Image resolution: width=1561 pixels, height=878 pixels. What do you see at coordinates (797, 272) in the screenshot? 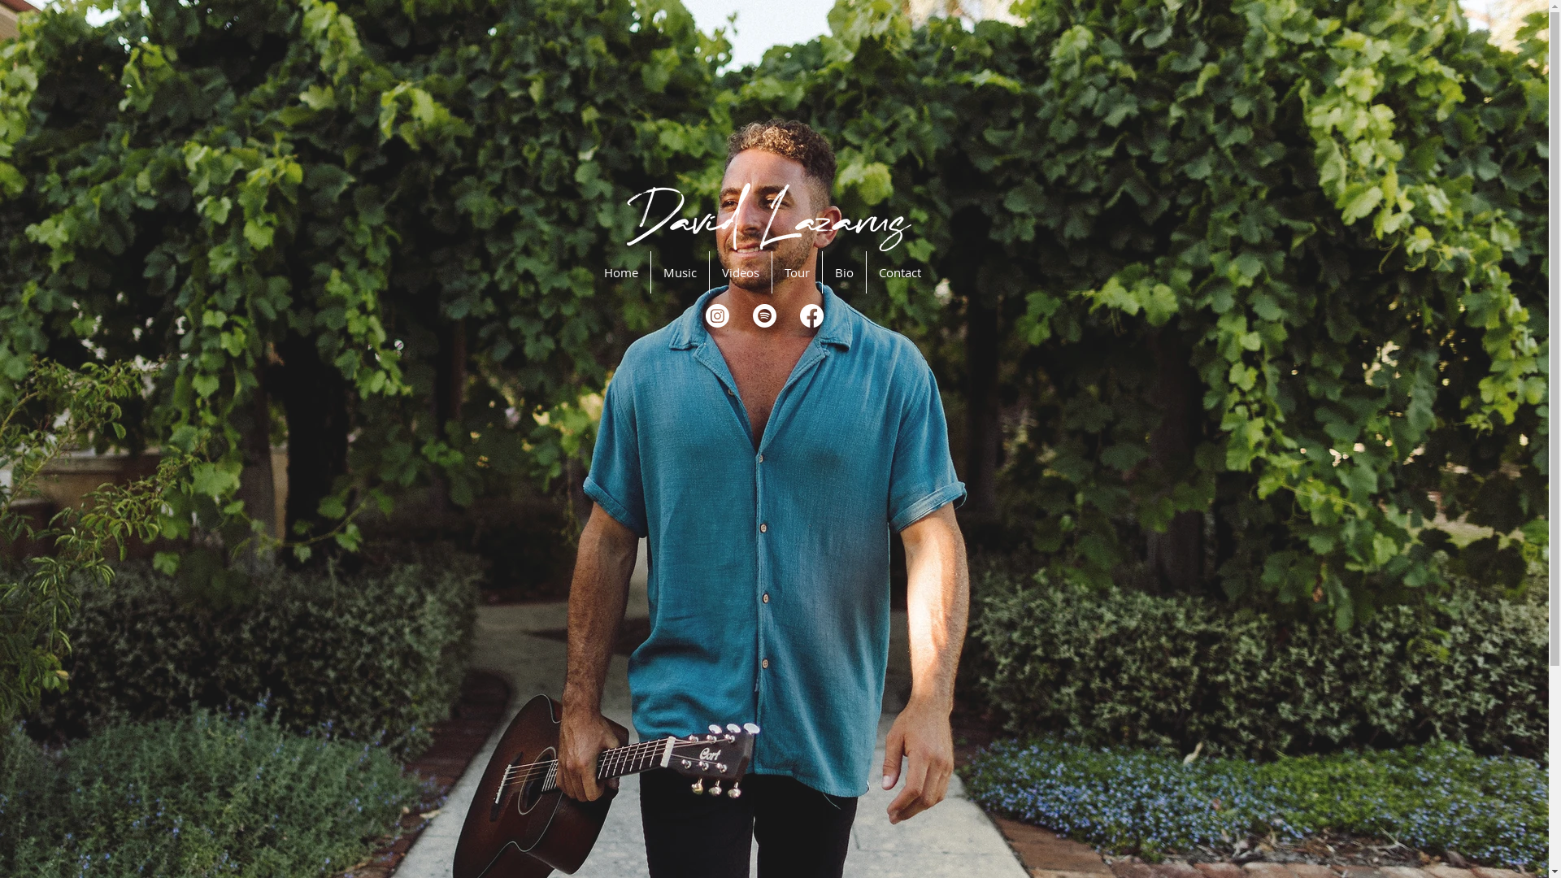
I see `Tour` at bounding box center [797, 272].